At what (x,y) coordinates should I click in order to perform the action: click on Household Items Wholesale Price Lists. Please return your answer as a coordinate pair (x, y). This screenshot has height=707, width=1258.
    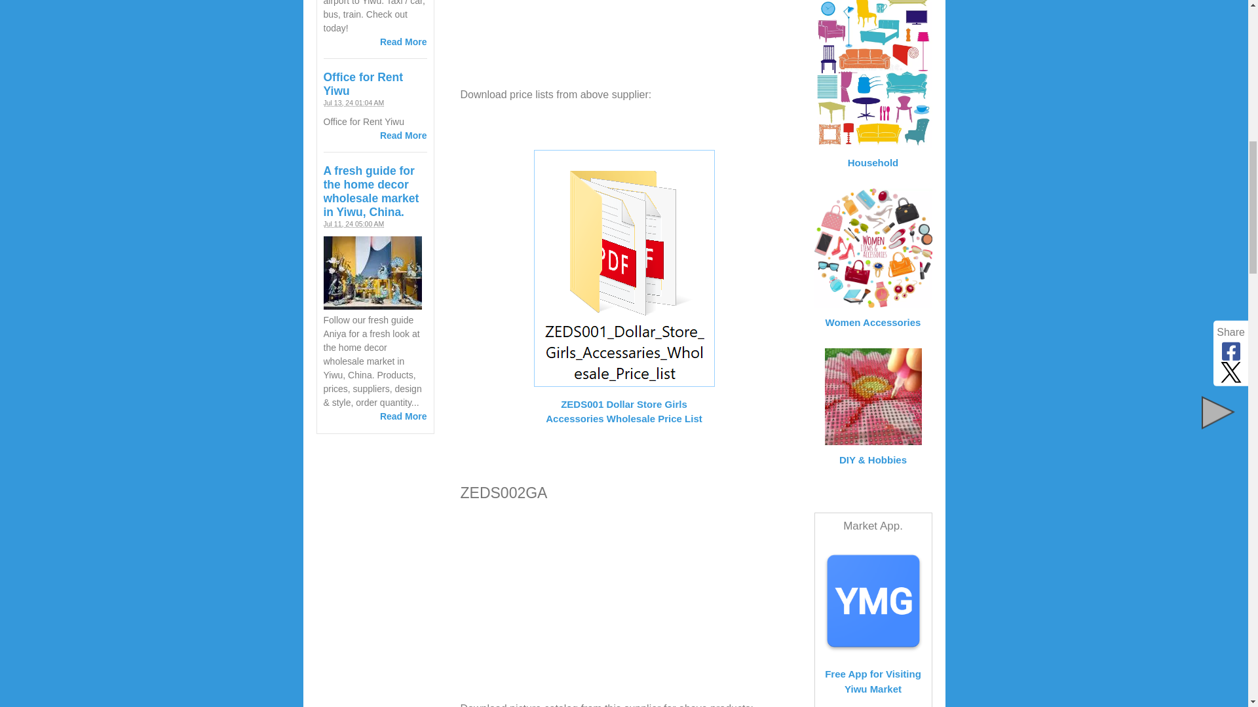
    Looking at the image, I should click on (873, 73).